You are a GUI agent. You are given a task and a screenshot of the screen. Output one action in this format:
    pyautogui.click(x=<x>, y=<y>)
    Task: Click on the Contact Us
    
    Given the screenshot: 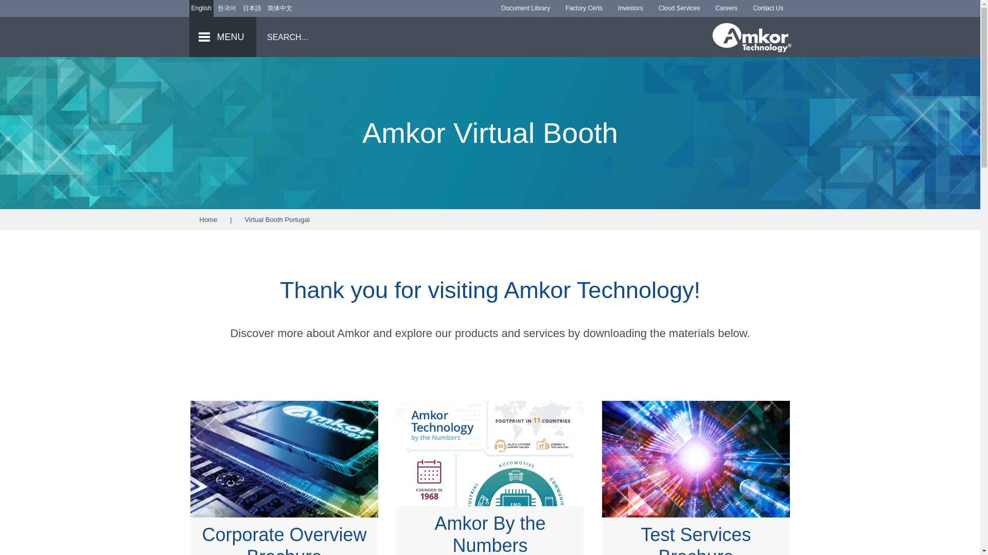 What is the action you would take?
    pyautogui.click(x=768, y=8)
    